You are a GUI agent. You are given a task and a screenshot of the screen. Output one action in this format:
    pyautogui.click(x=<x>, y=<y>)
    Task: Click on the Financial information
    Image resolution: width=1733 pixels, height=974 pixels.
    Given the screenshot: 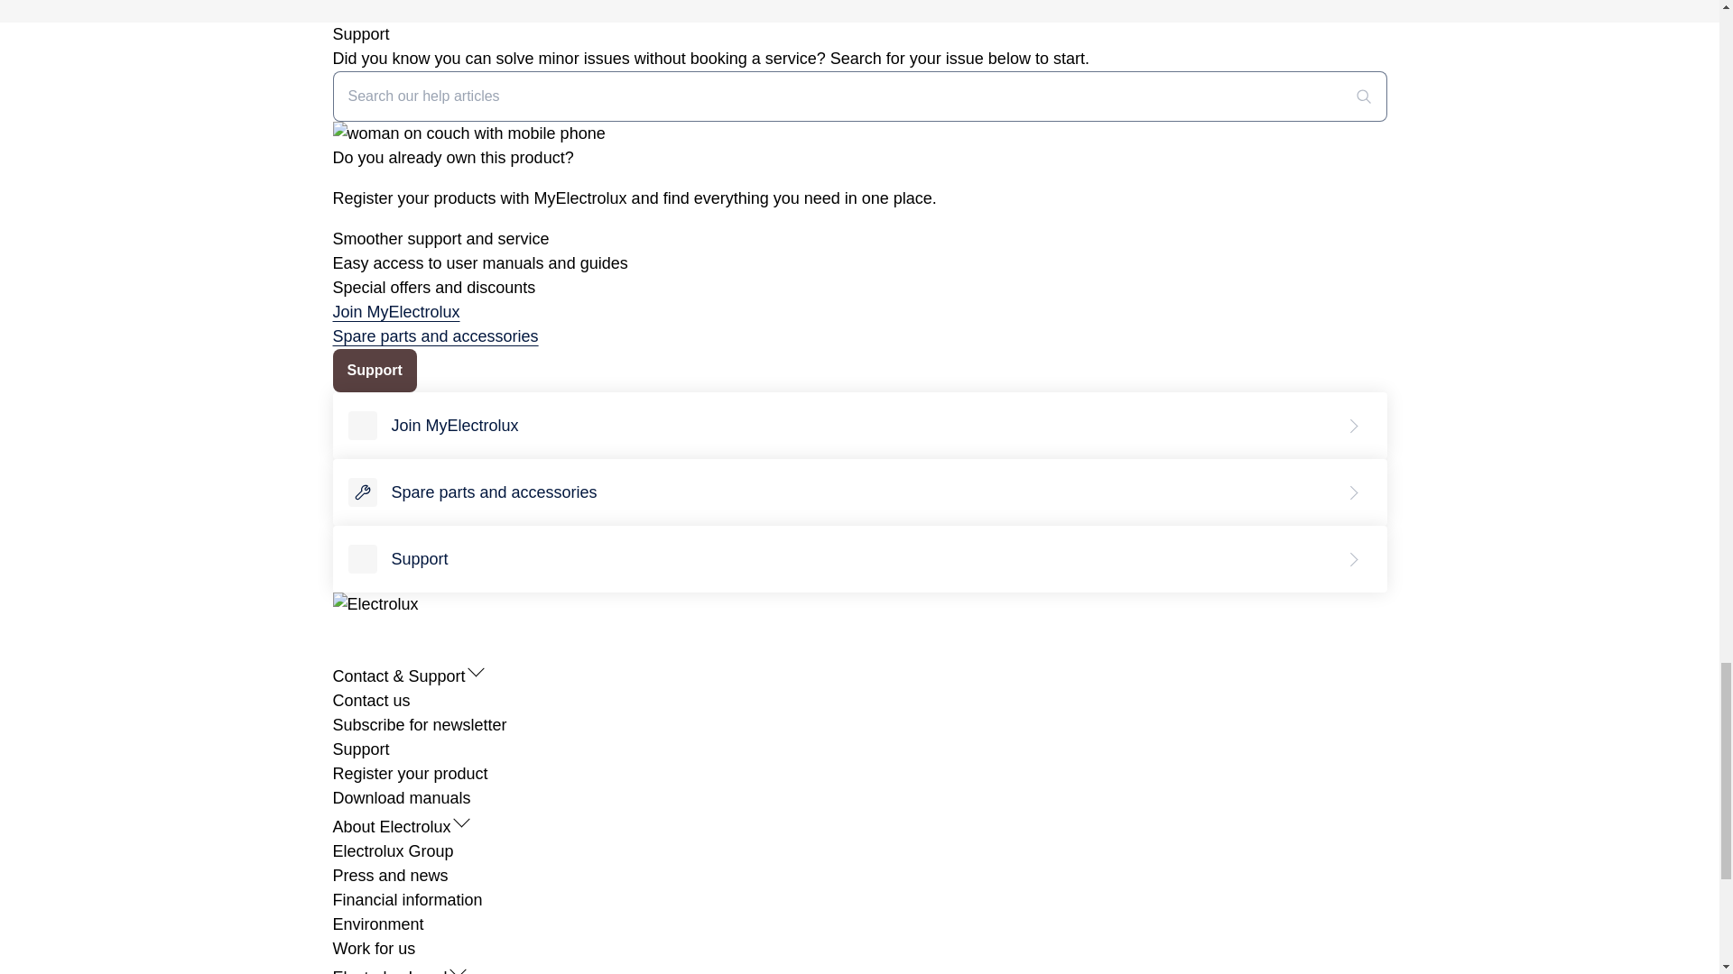 What is the action you would take?
    pyautogui.click(x=406, y=900)
    